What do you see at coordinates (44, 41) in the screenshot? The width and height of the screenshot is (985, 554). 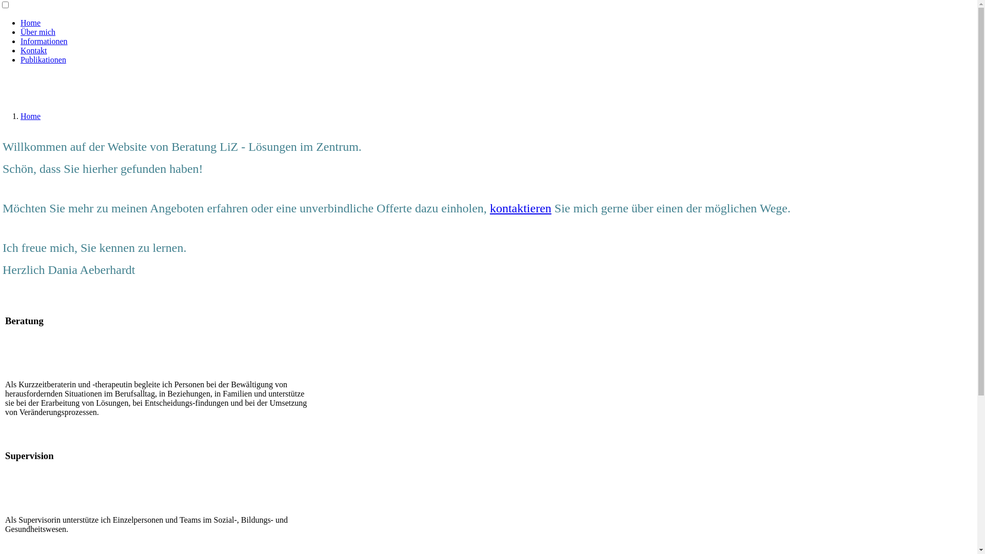 I see `Informationen` at bounding box center [44, 41].